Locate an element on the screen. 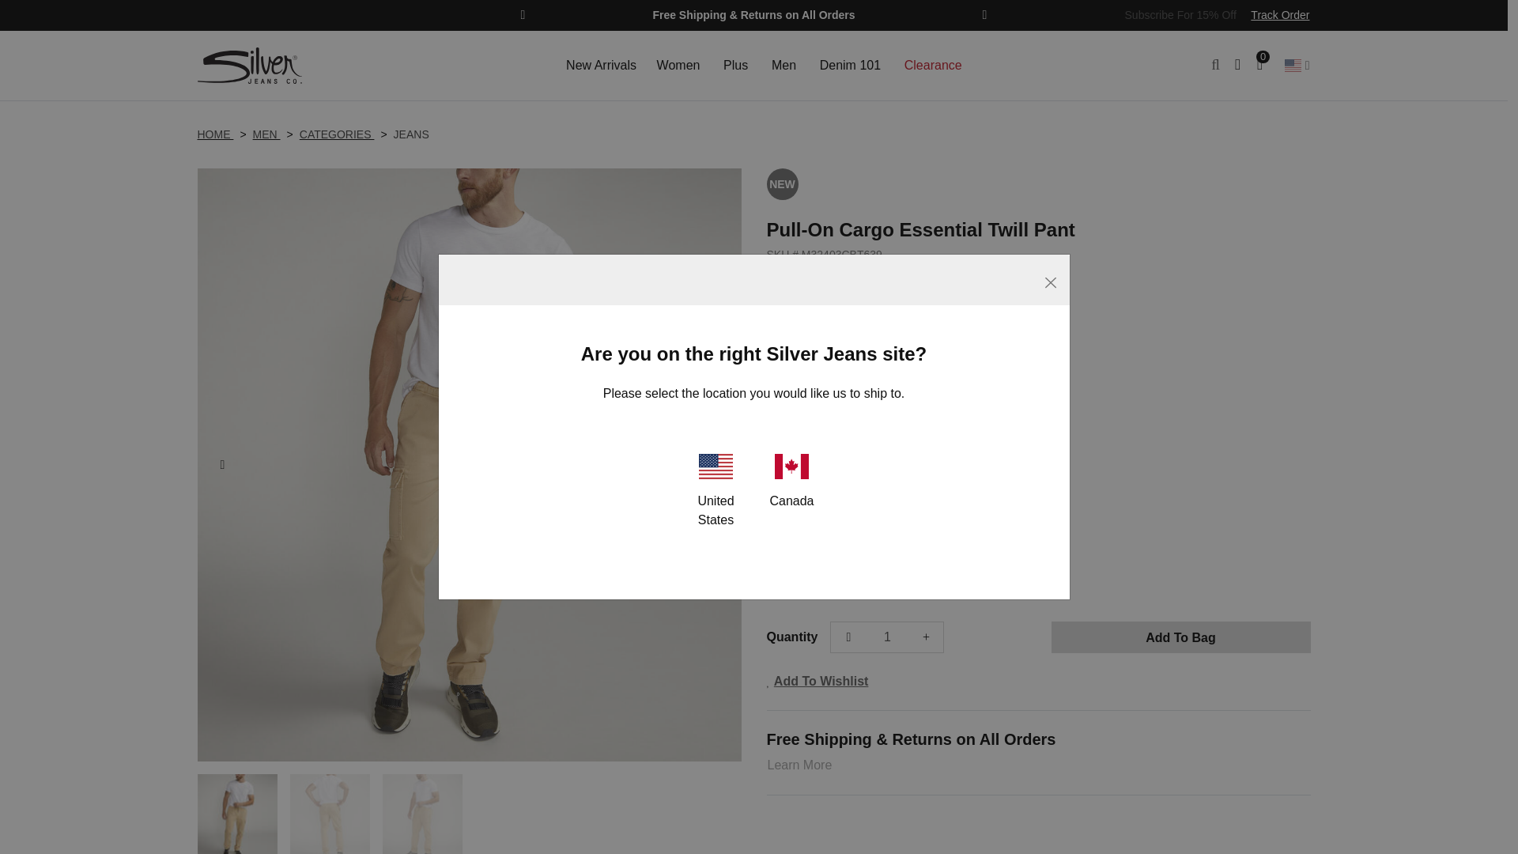 The image size is (1518, 854). 1 is located at coordinates (887, 637).